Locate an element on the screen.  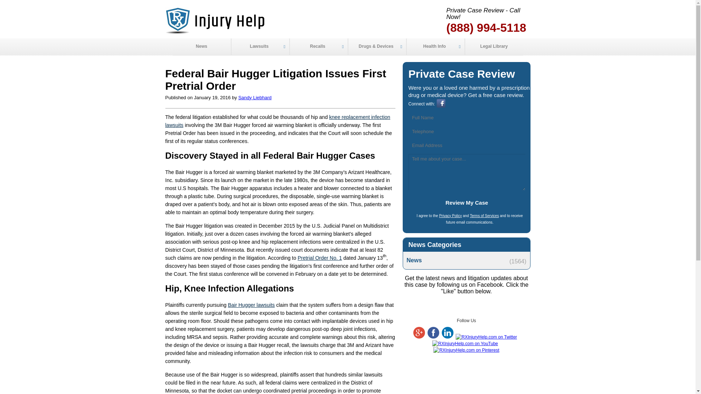
Health Info is located at coordinates (435, 47).